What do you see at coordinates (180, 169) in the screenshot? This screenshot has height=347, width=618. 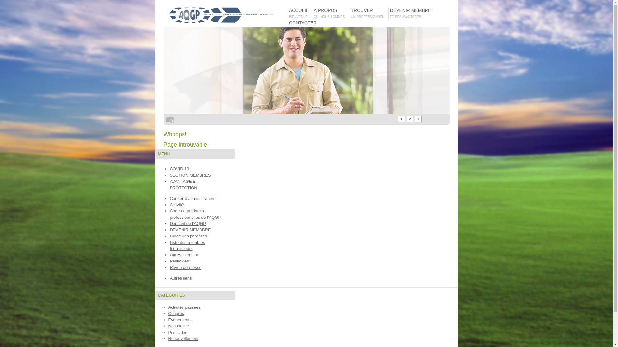 I see `COVID-19` at bounding box center [180, 169].